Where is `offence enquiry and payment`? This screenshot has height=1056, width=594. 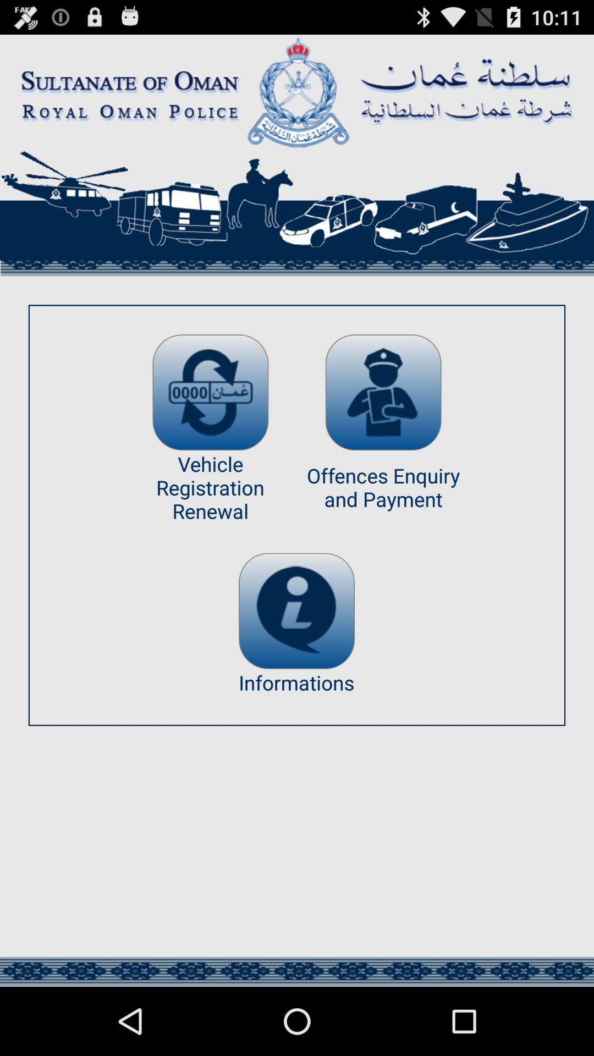
offence enquiry and payment is located at coordinates (383, 393).